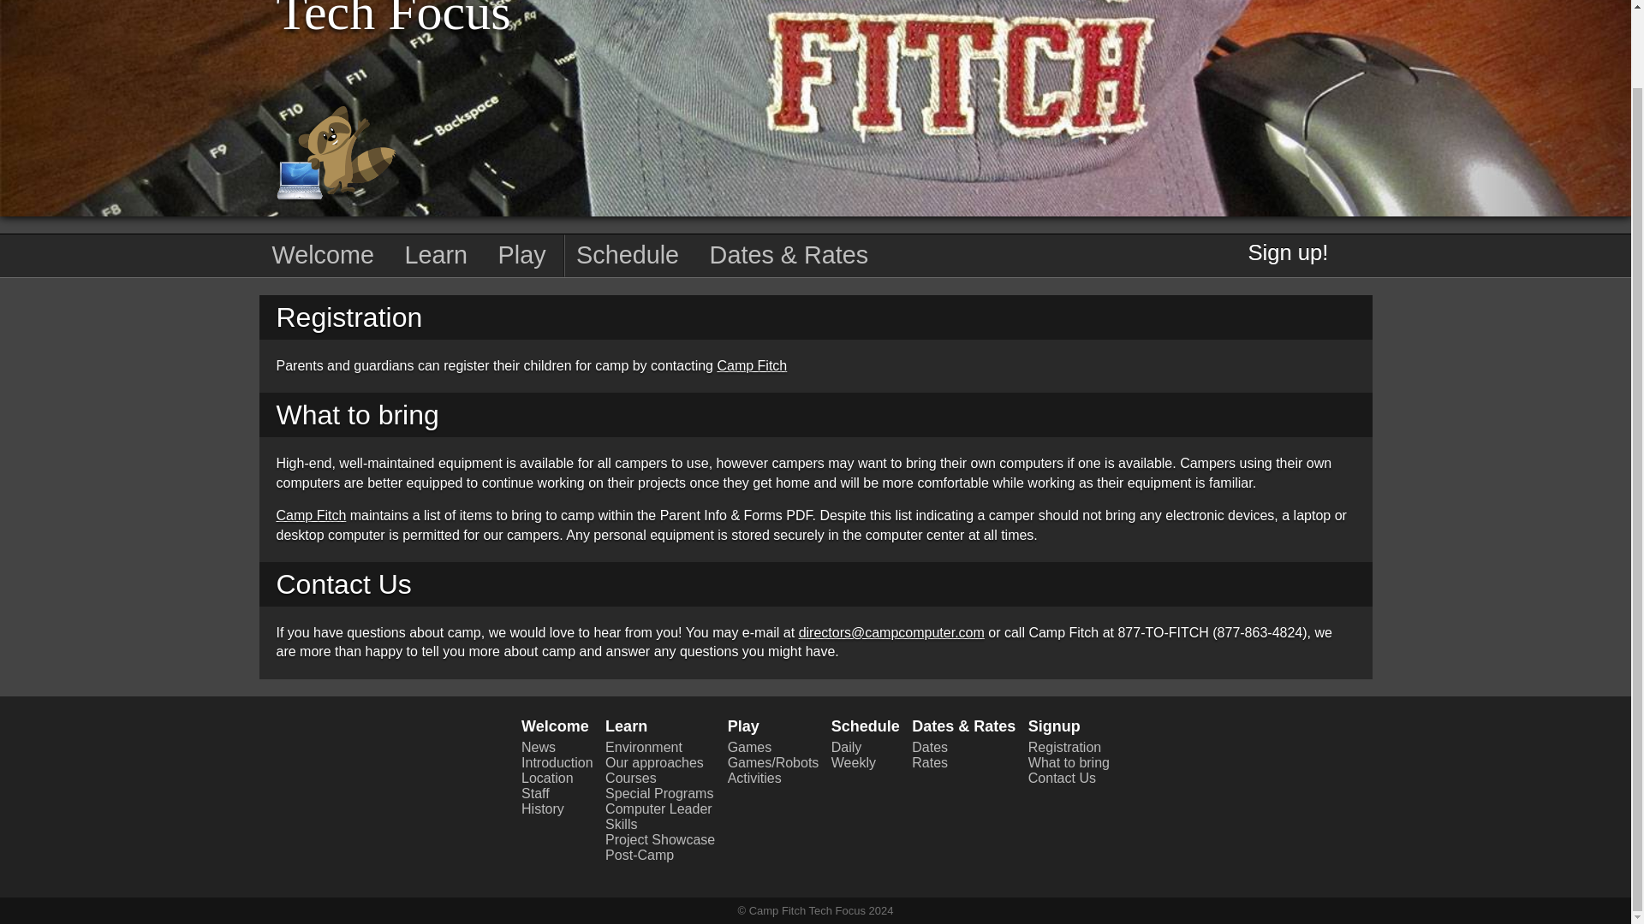 This screenshot has height=924, width=1644. Describe the element at coordinates (658, 808) in the screenshot. I see `Computer Leader` at that location.